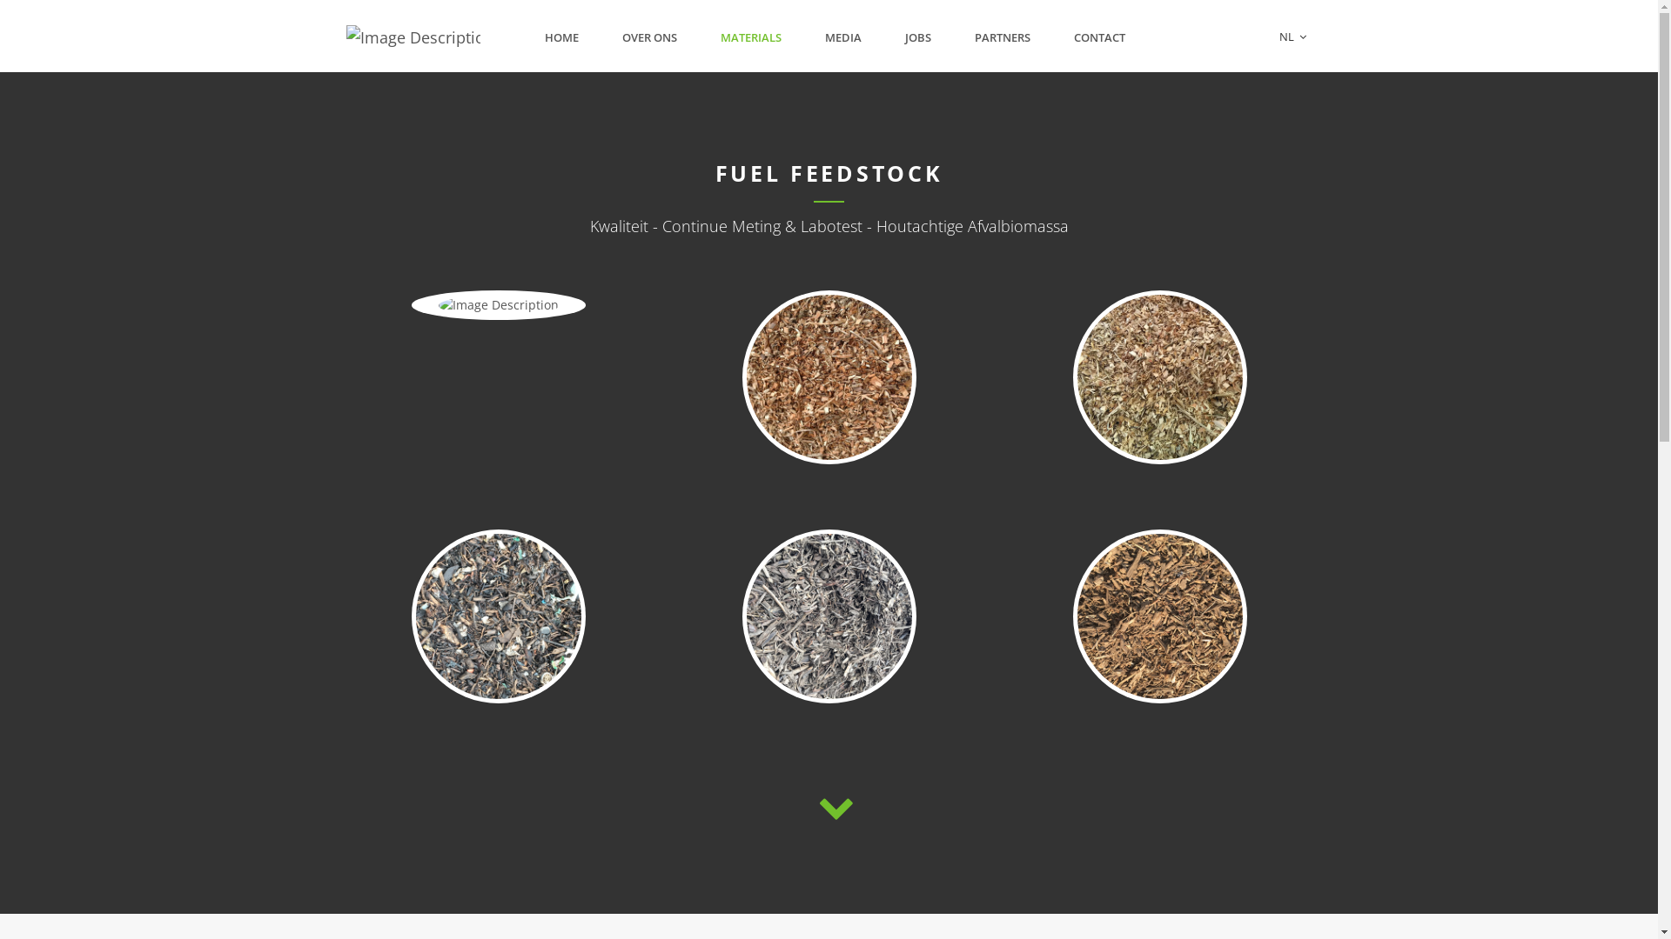  Describe the element at coordinates (1100, 38) in the screenshot. I see `CONTACT` at that location.